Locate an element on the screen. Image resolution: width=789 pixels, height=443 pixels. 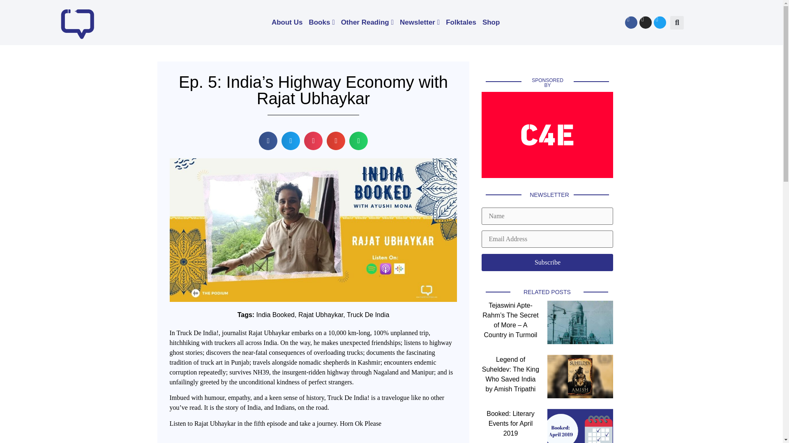
Newsletter is located at coordinates (420, 22).